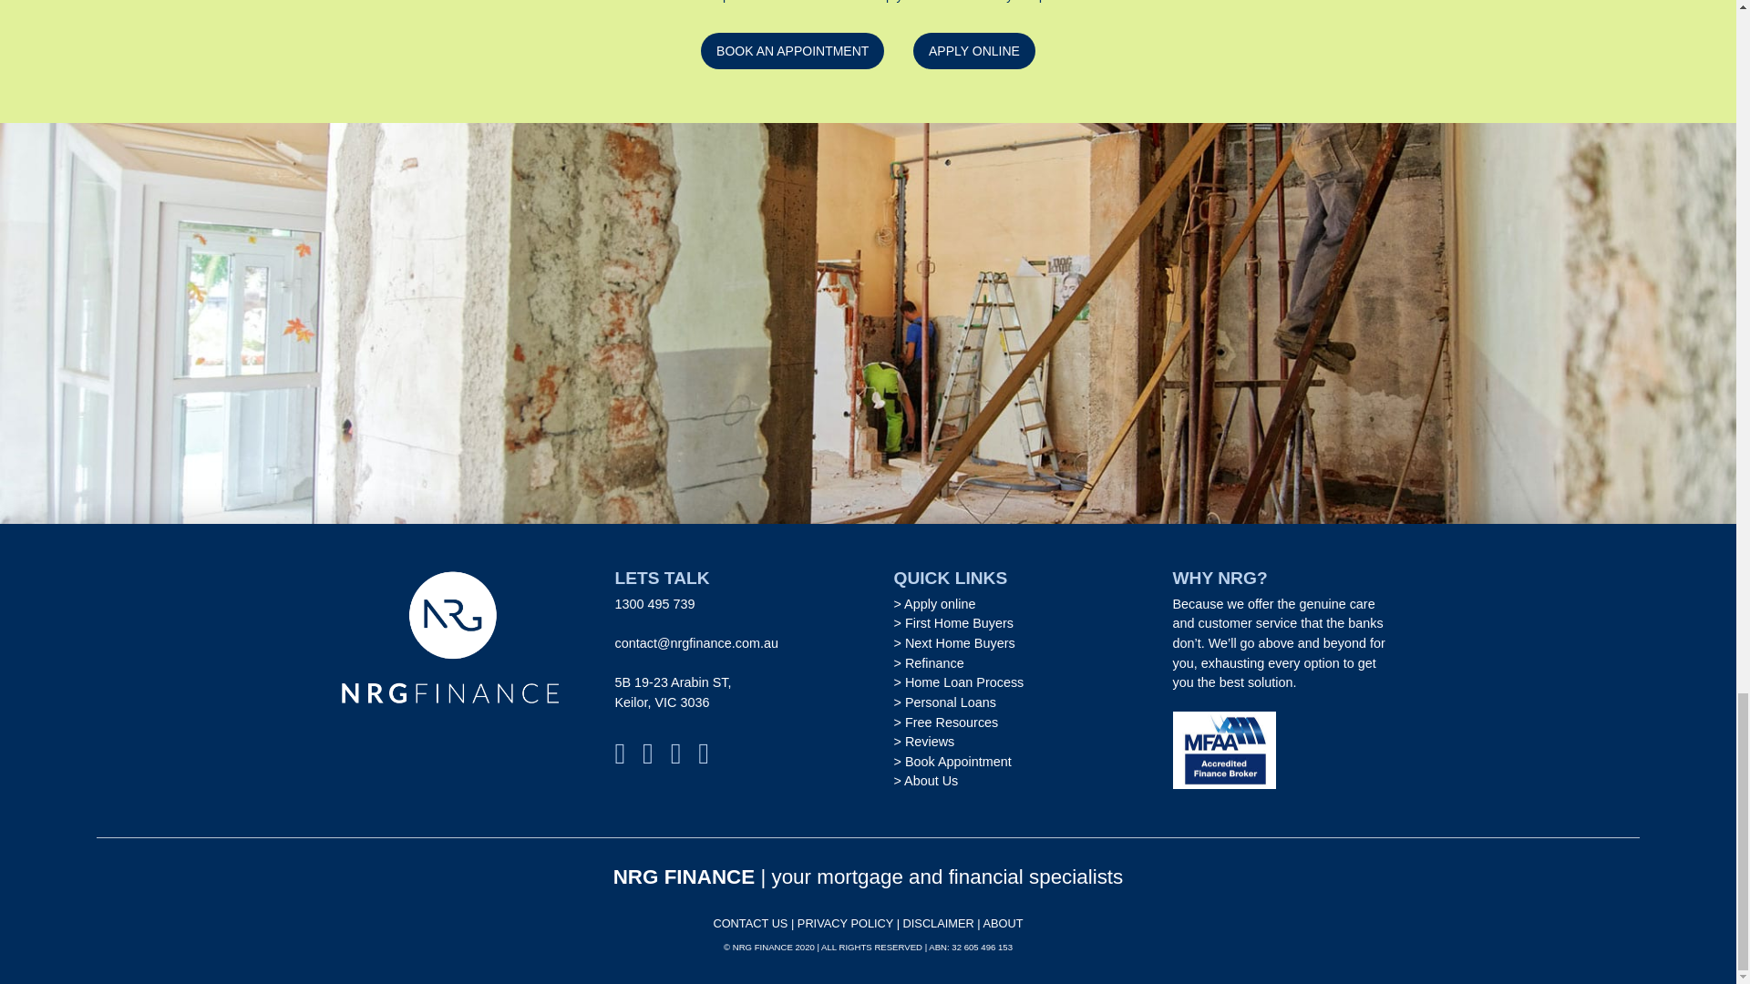  Describe the element at coordinates (792, 50) in the screenshot. I see `BOOK AN APPOINTMENT` at that location.